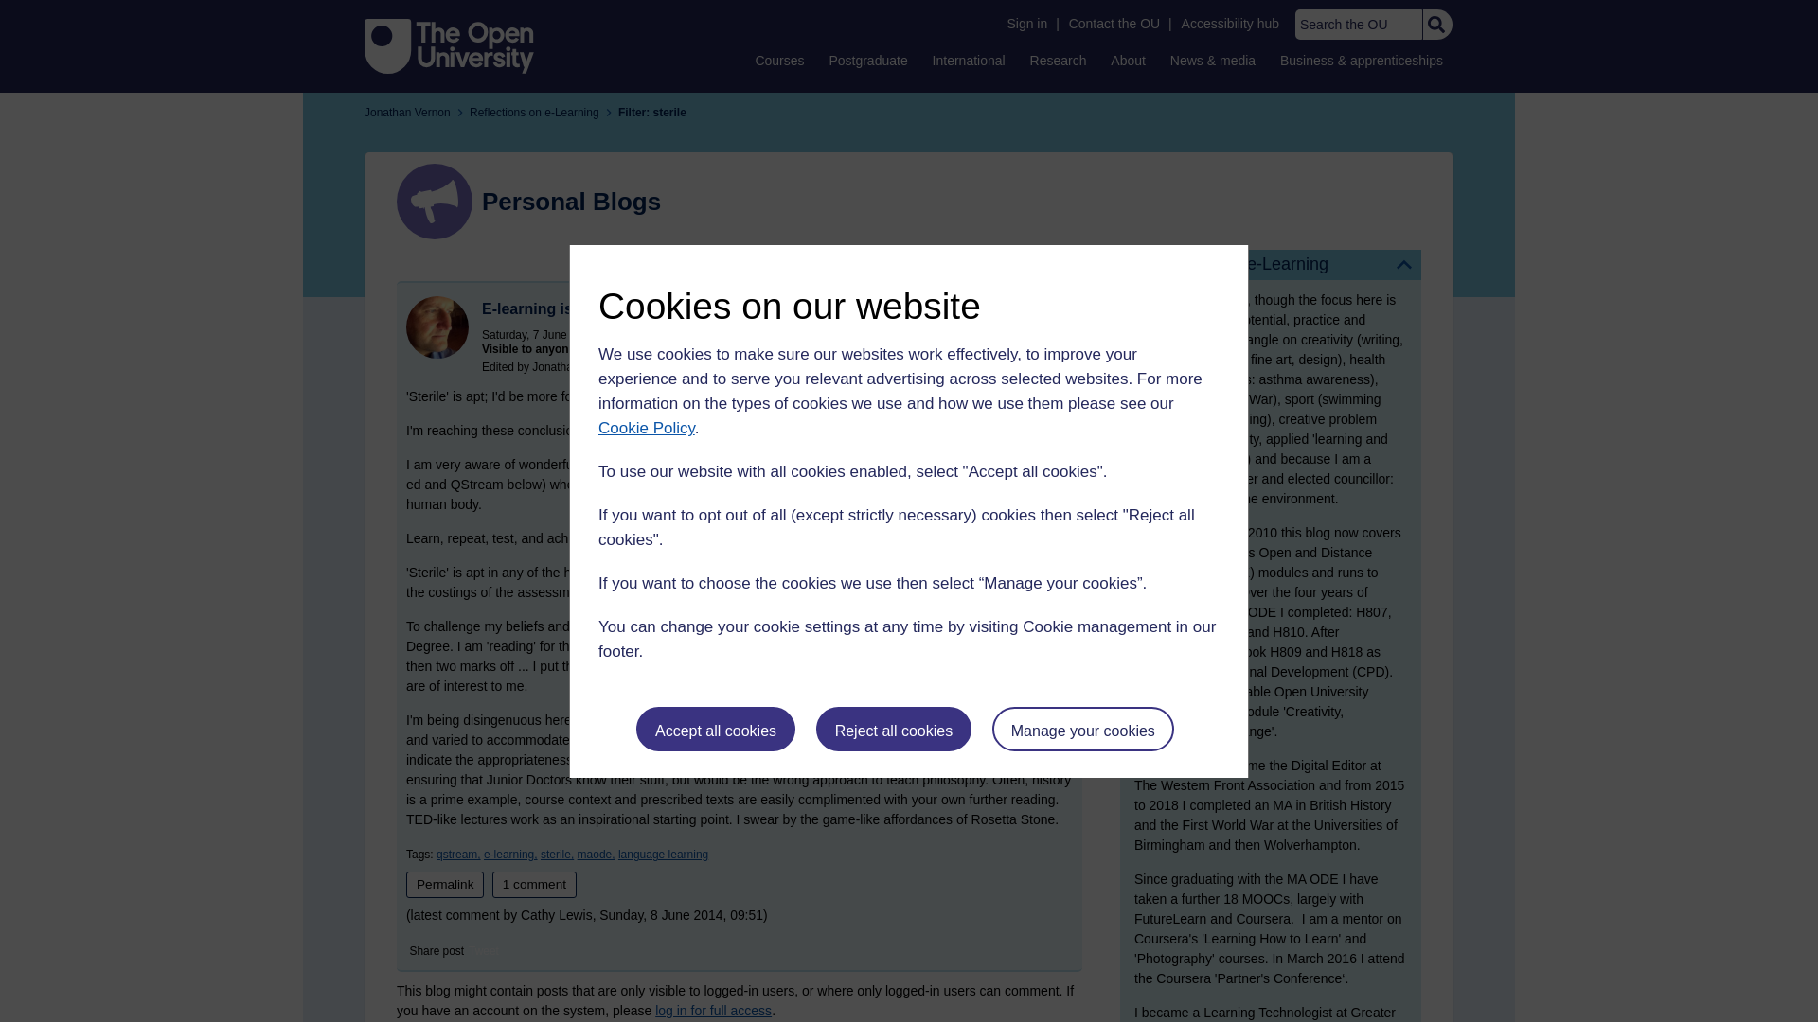 The image size is (1818, 1022). I want to click on The Open University, so click(449, 45).